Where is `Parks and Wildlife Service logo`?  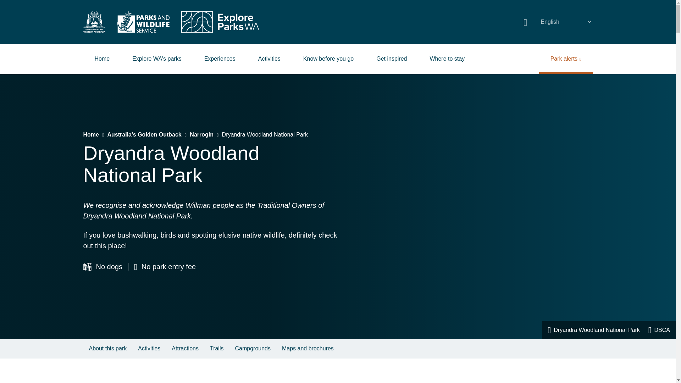 Parks and Wildlife Service logo is located at coordinates (143, 22).